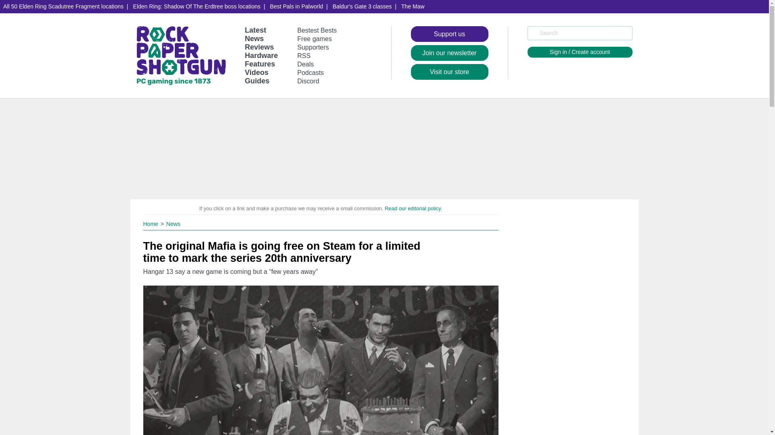 The height and width of the screenshot is (435, 775). Describe the element at coordinates (151, 224) in the screenshot. I see `Home` at that location.